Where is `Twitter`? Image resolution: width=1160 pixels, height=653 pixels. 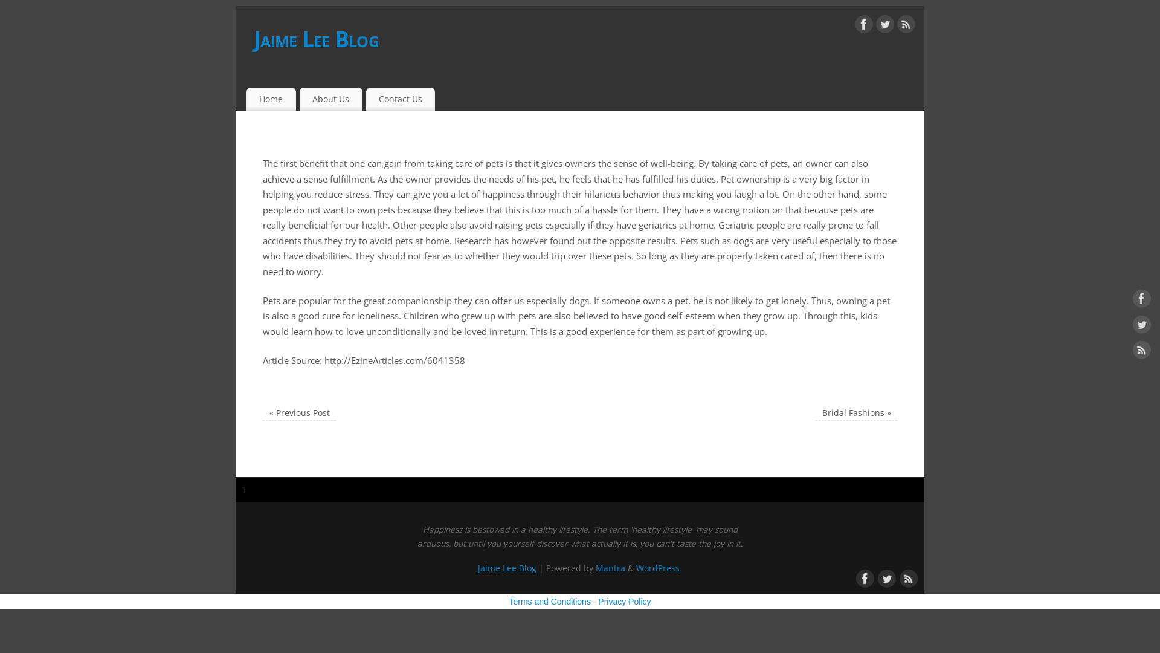
Twitter is located at coordinates (886, 577).